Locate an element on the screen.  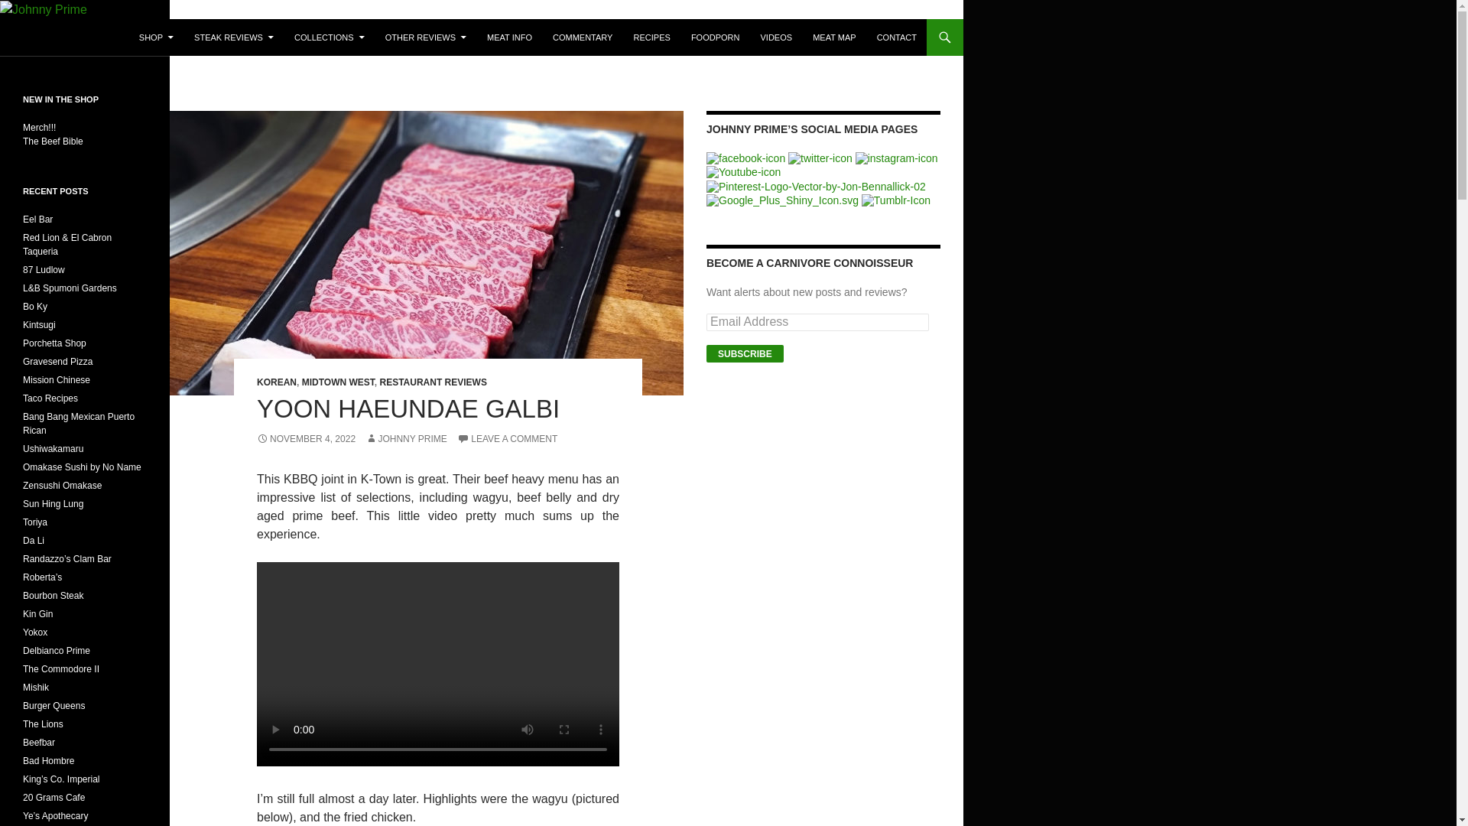
STEAK REVIEWS is located at coordinates (234, 37).